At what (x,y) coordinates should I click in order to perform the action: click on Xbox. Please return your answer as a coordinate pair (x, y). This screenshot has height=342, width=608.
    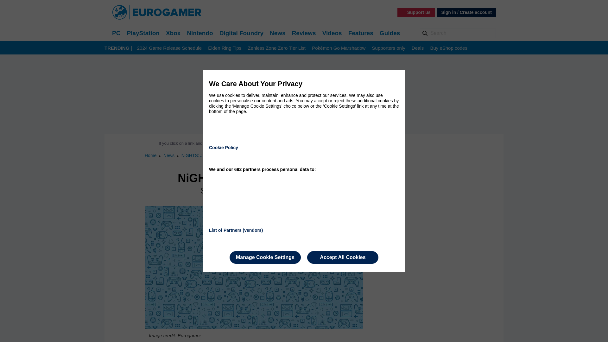
    Looking at the image, I should click on (173, 33).